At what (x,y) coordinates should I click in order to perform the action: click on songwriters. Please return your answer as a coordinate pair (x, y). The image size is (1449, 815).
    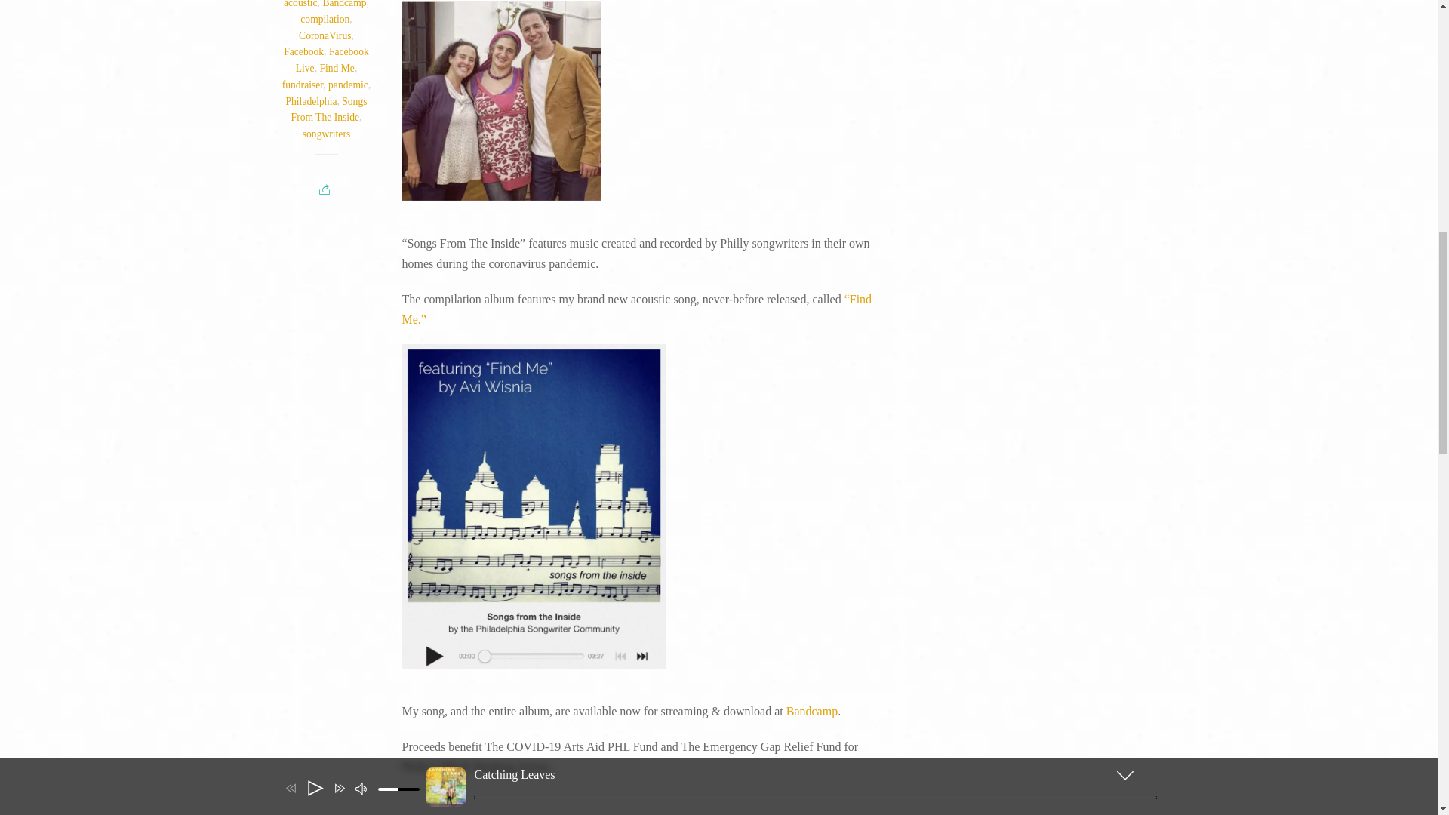
    Looking at the image, I should click on (326, 133).